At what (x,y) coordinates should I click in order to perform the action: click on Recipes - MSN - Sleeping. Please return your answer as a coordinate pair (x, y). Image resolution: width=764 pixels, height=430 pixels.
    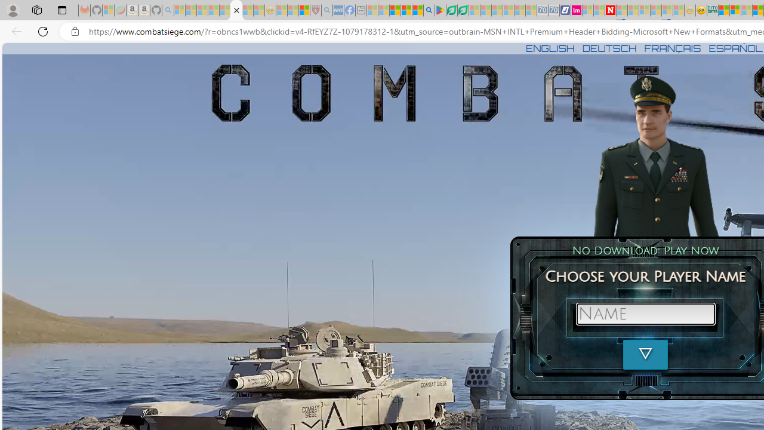
    Looking at the image, I should click on (282, 11).